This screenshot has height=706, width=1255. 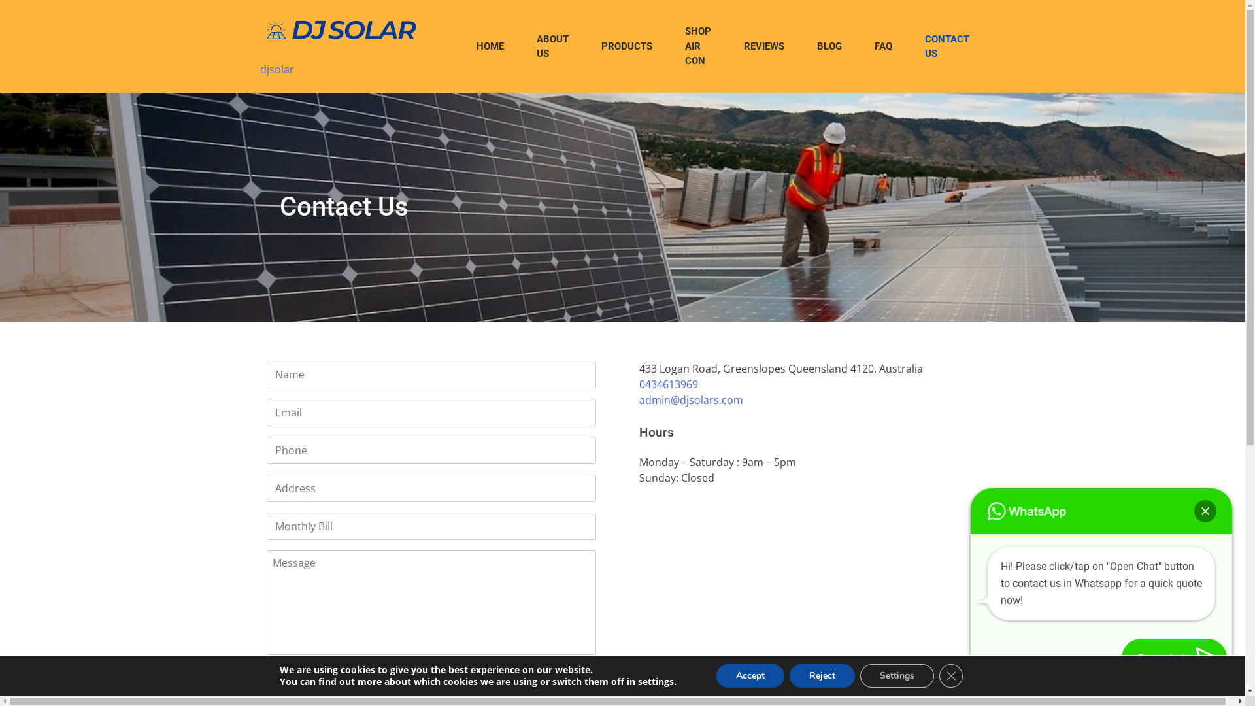 I want to click on PRODUCTS, so click(x=626, y=47).